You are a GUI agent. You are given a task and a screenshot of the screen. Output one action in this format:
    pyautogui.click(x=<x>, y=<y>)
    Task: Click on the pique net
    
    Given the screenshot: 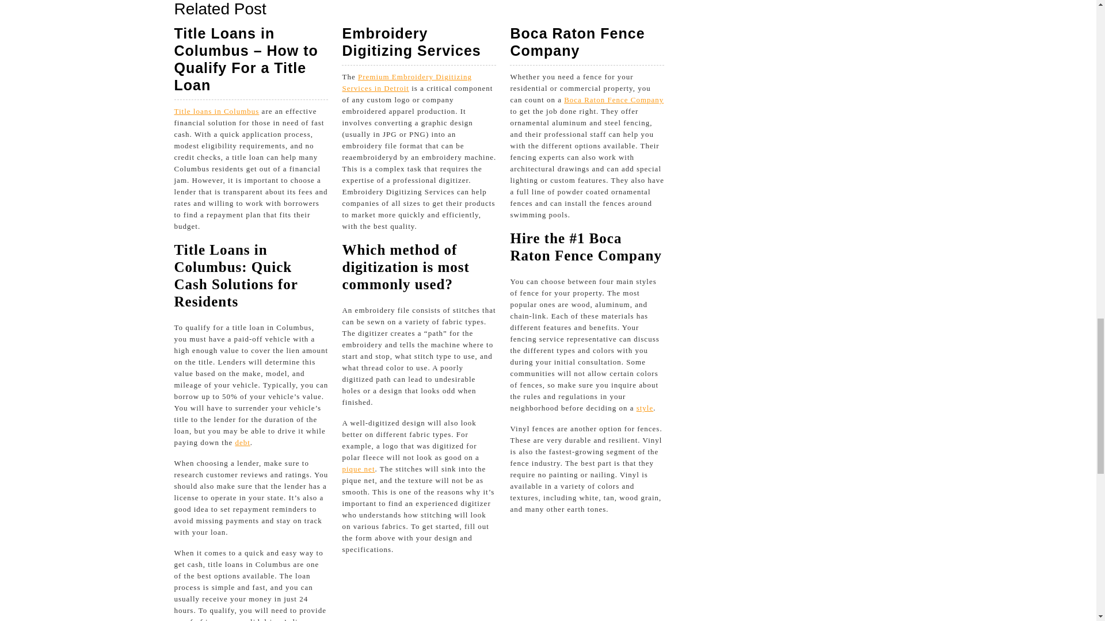 What is the action you would take?
    pyautogui.click(x=406, y=82)
    